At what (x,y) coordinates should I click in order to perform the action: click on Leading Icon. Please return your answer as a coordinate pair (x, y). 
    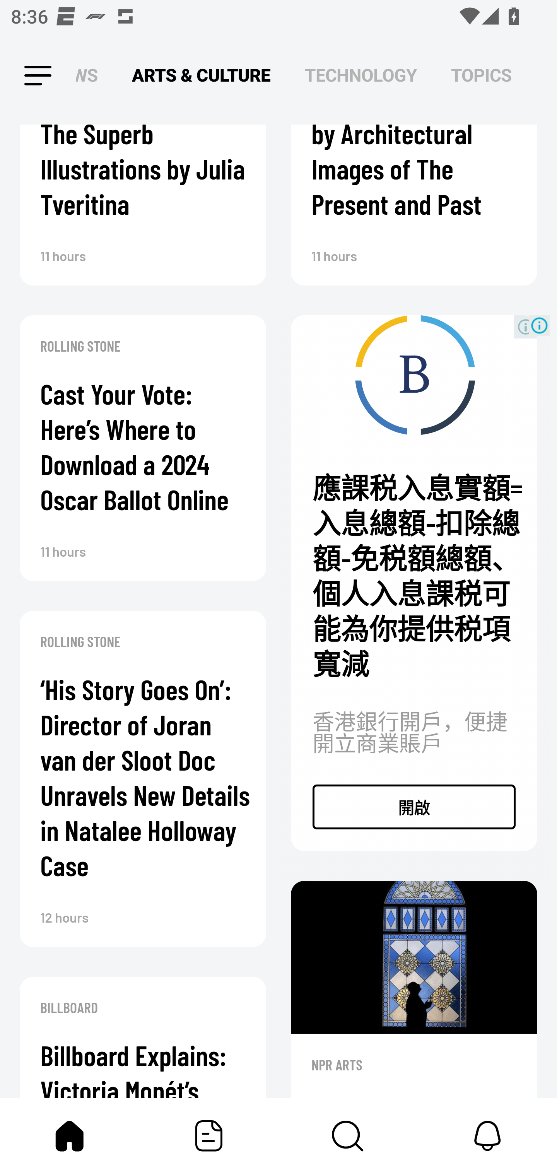
    Looking at the image, I should click on (24, 76).